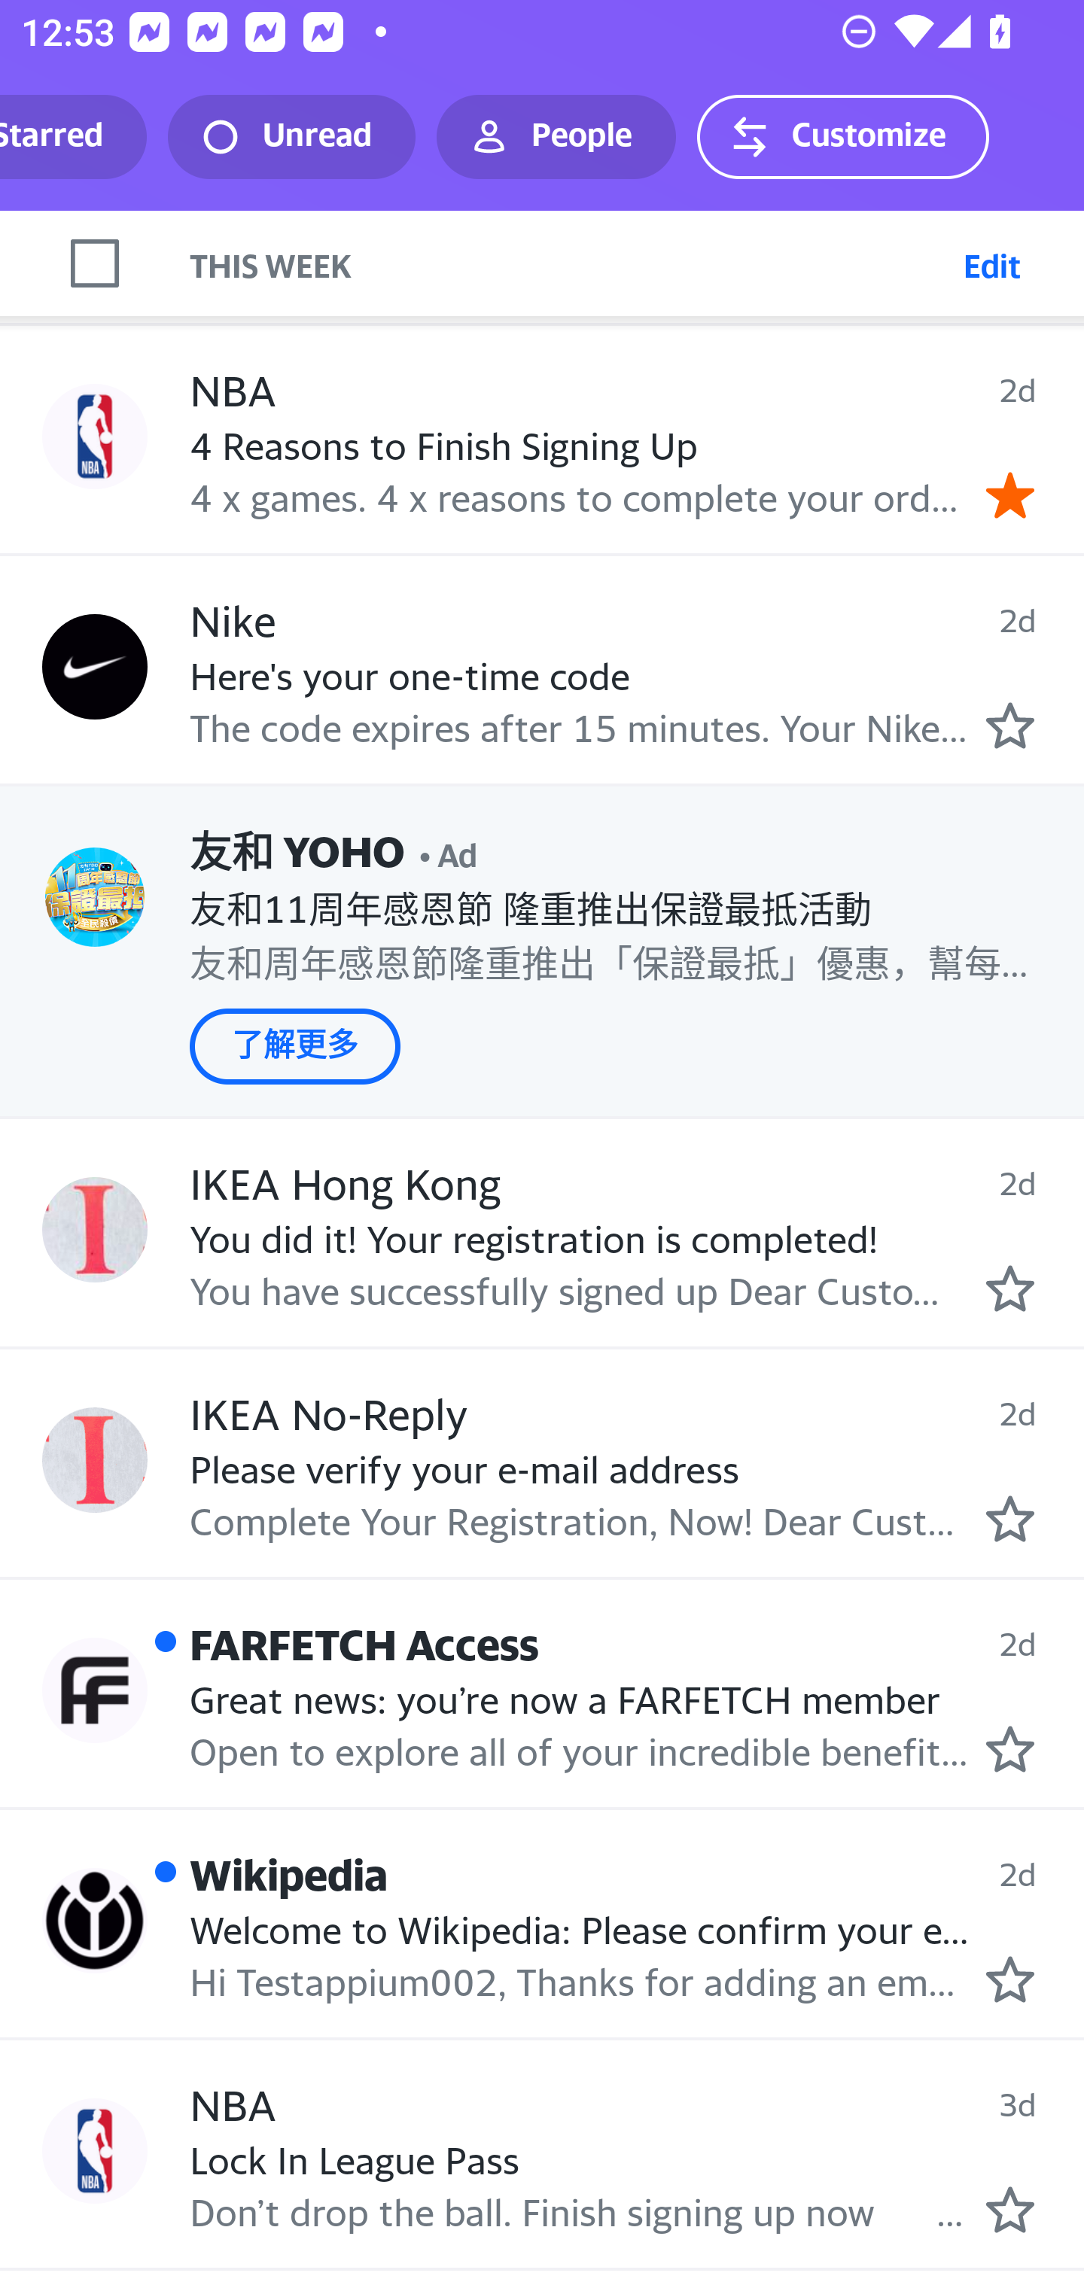 The image size is (1084, 2288). Describe the element at coordinates (291, 137) in the screenshot. I see `Unread` at that location.